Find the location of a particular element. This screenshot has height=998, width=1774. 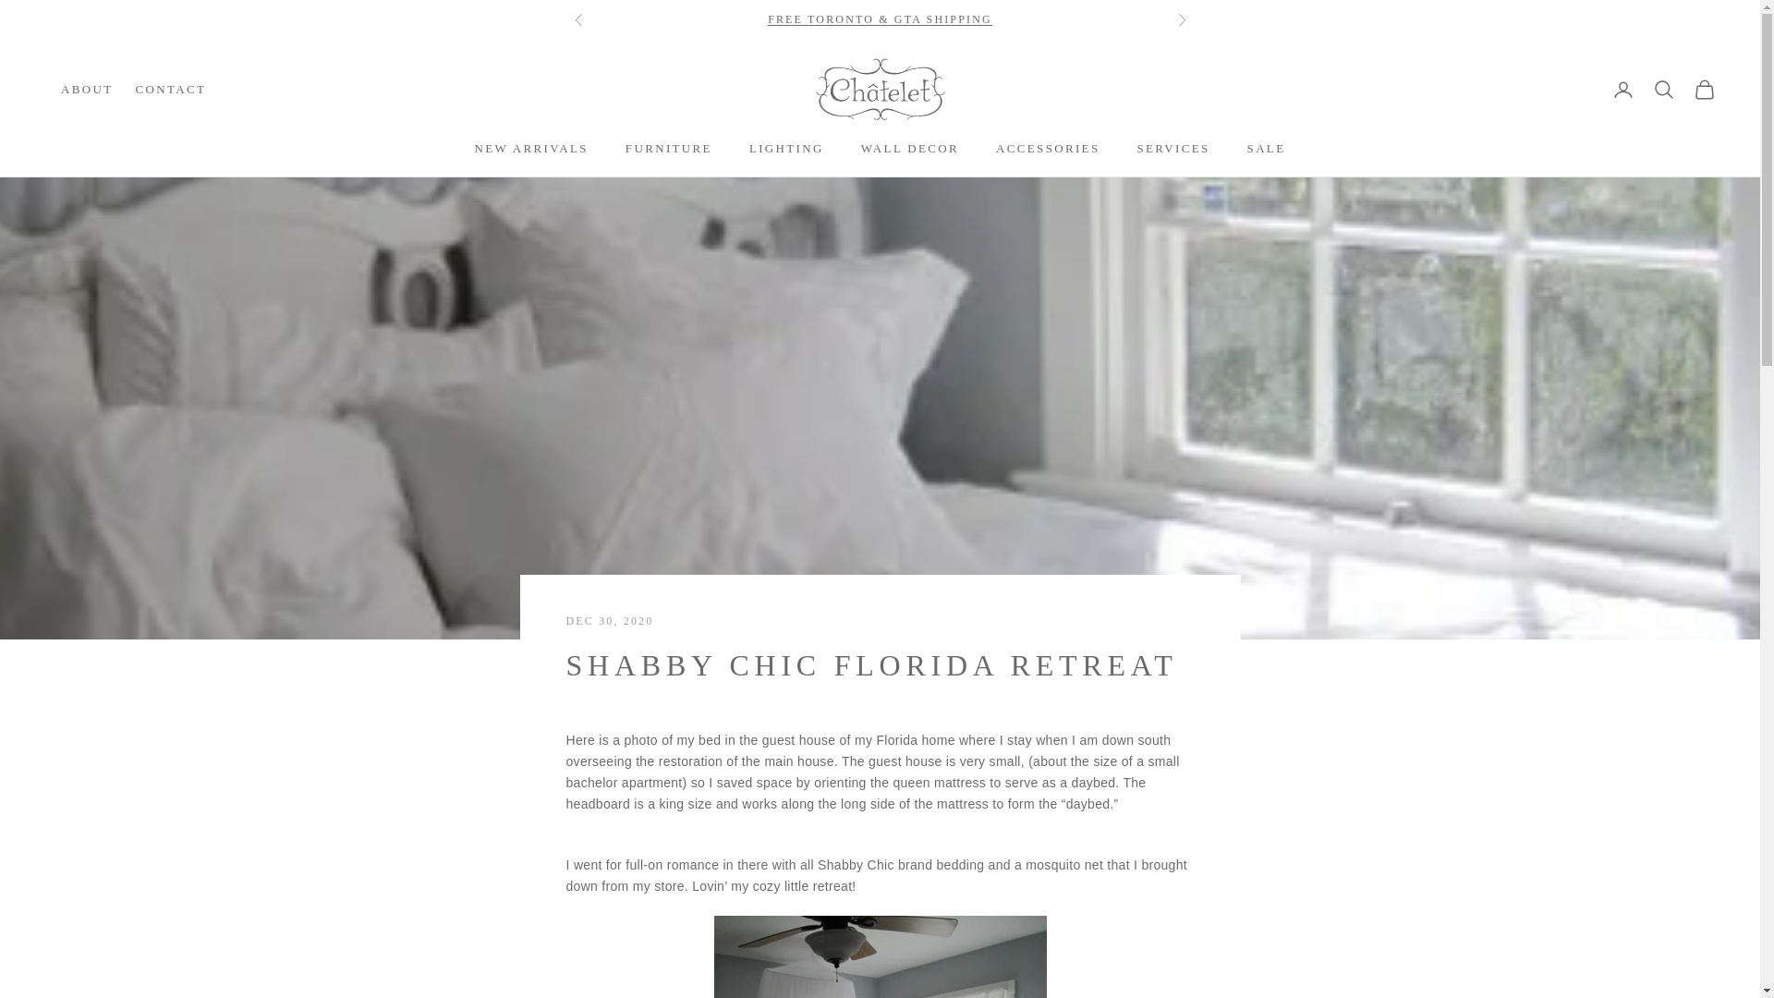

Previous is located at coordinates (578, 20).